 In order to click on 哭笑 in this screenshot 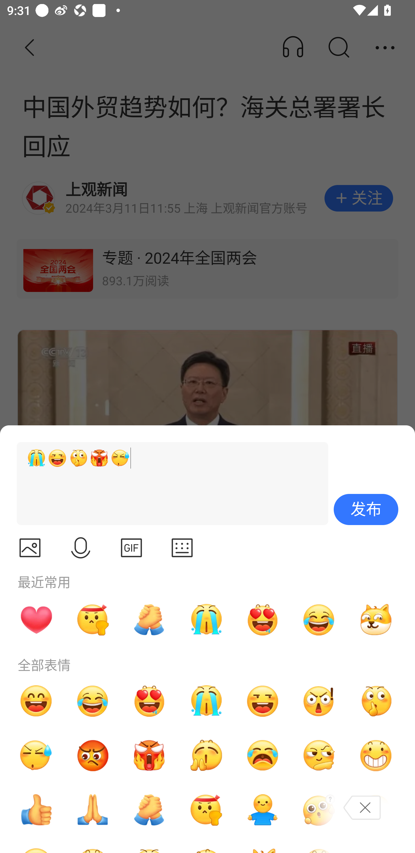, I will do `click(319, 620)`.